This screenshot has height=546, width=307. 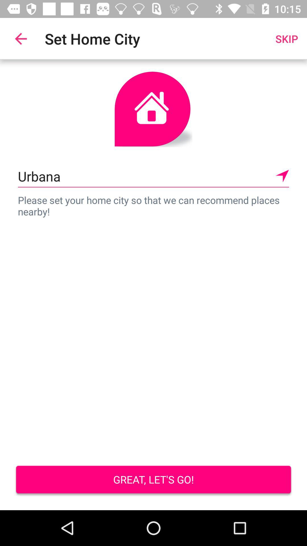 What do you see at coordinates (153, 176) in the screenshot?
I see `swipe to the urbana icon` at bounding box center [153, 176].